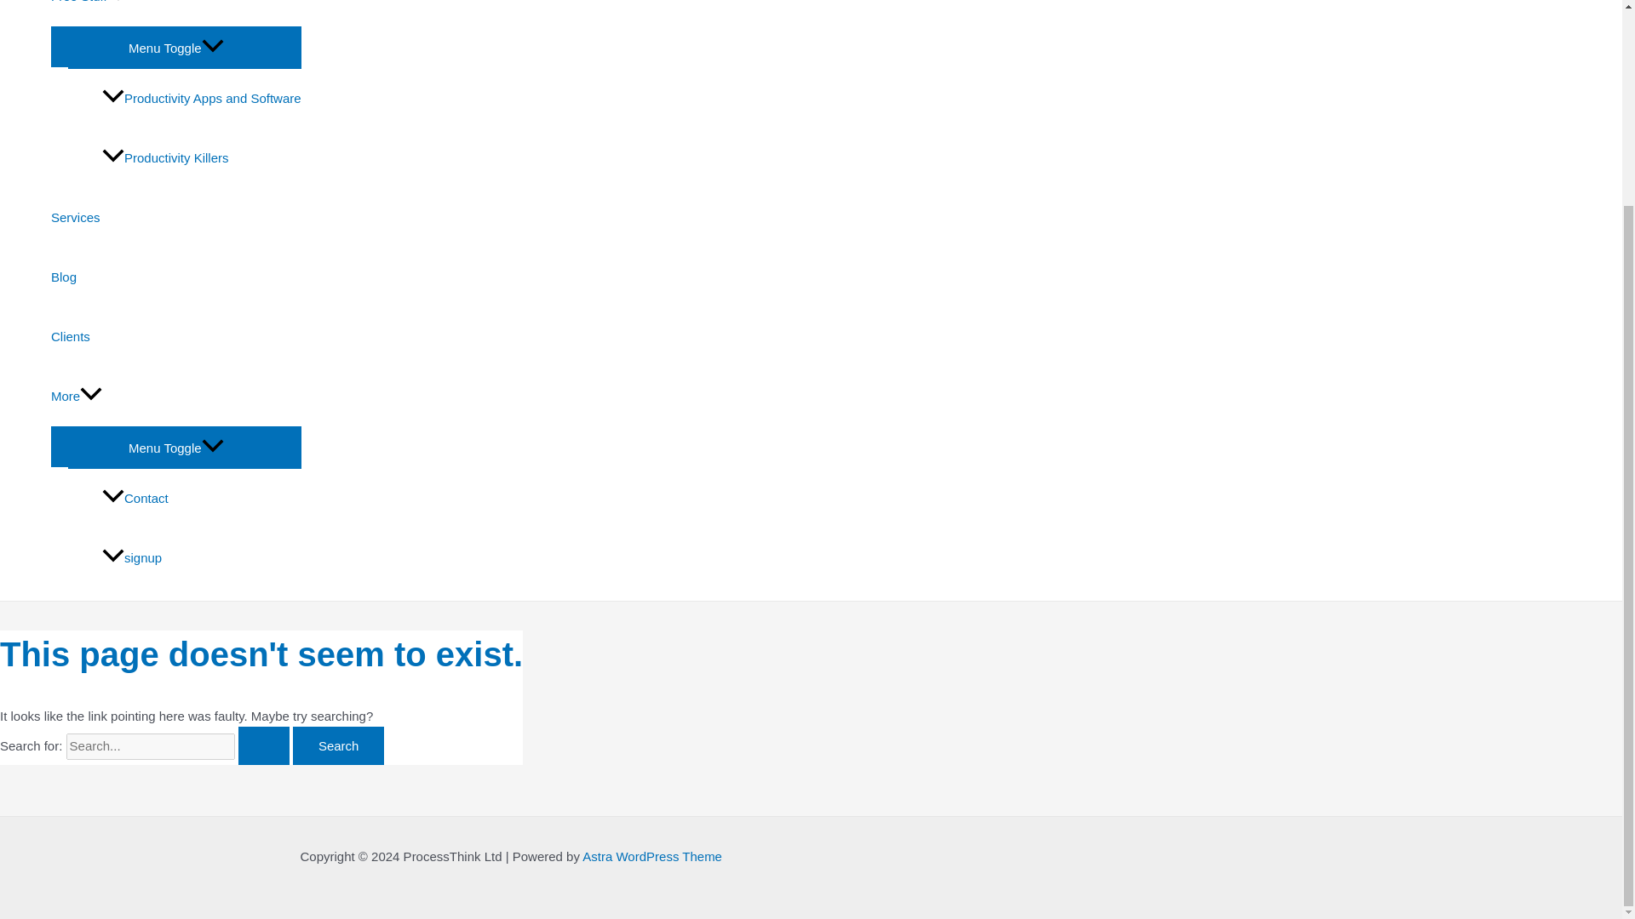 The image size is (1635, 919). What do you see at coordinates (175, 14) in the screenshot?
I see `Free Stuff` at bounding box center [175, 14].